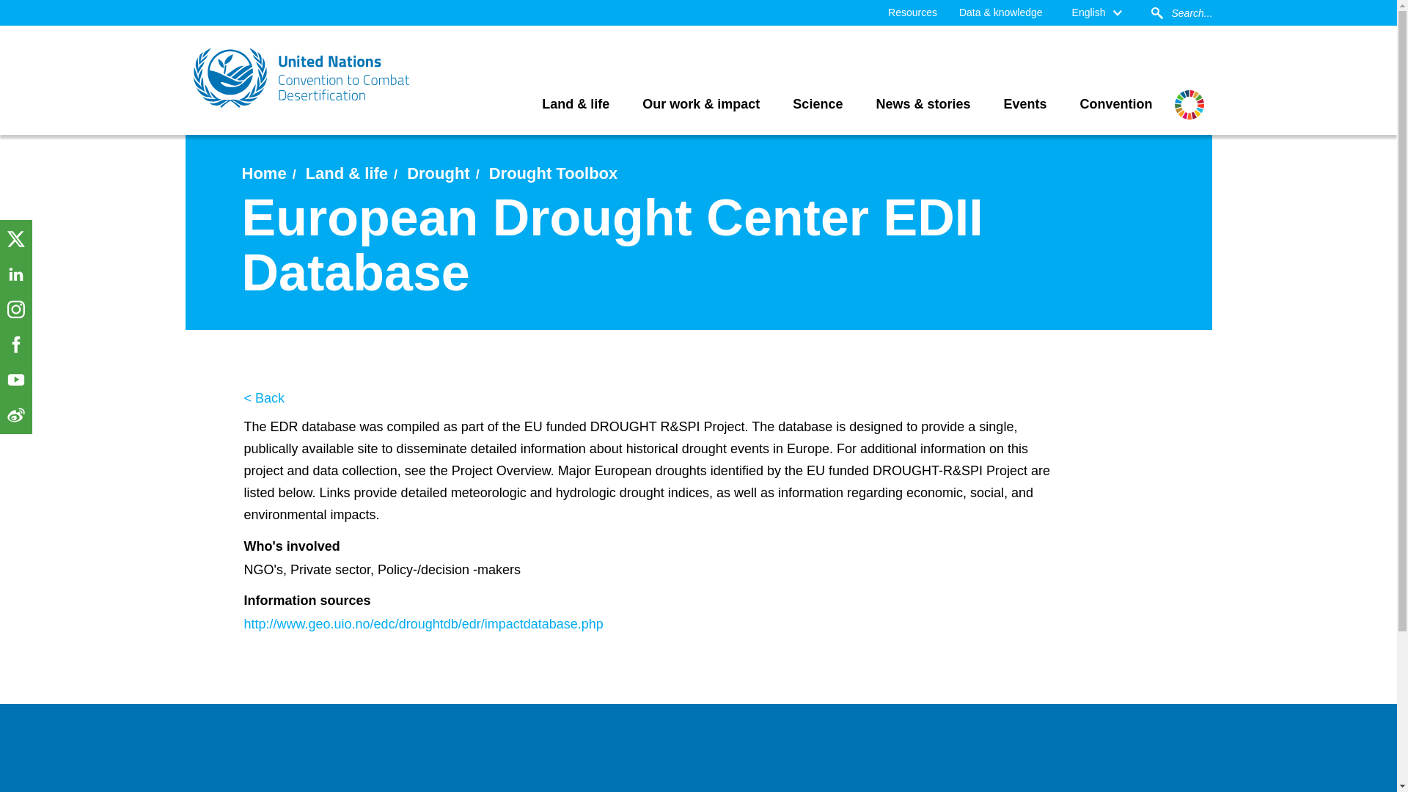 This screenshot has height=792, width=1408. What do you see at coordinates (817, 105) in the screenshot?
I see `Science` at bounding box center [817, 105].